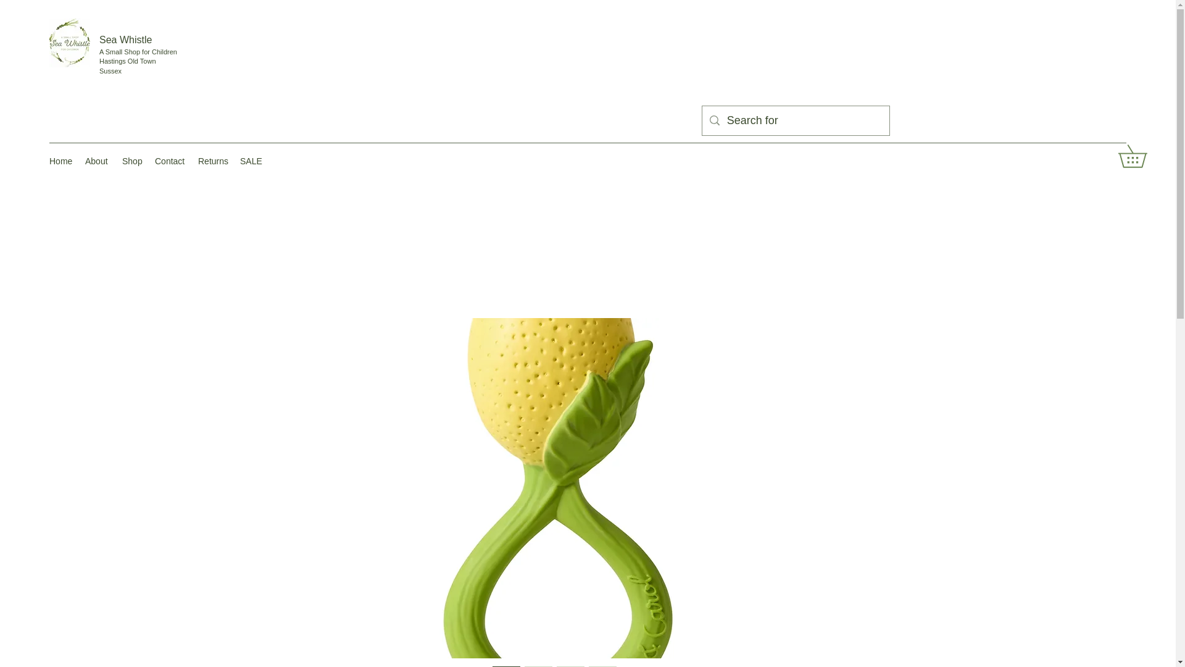 The height and width of the screenshot is (667, 1185). What do you see at coordinates (125, 40) in the screenshot?
I see `Sea Whistle` at bounding box center [125, 40].